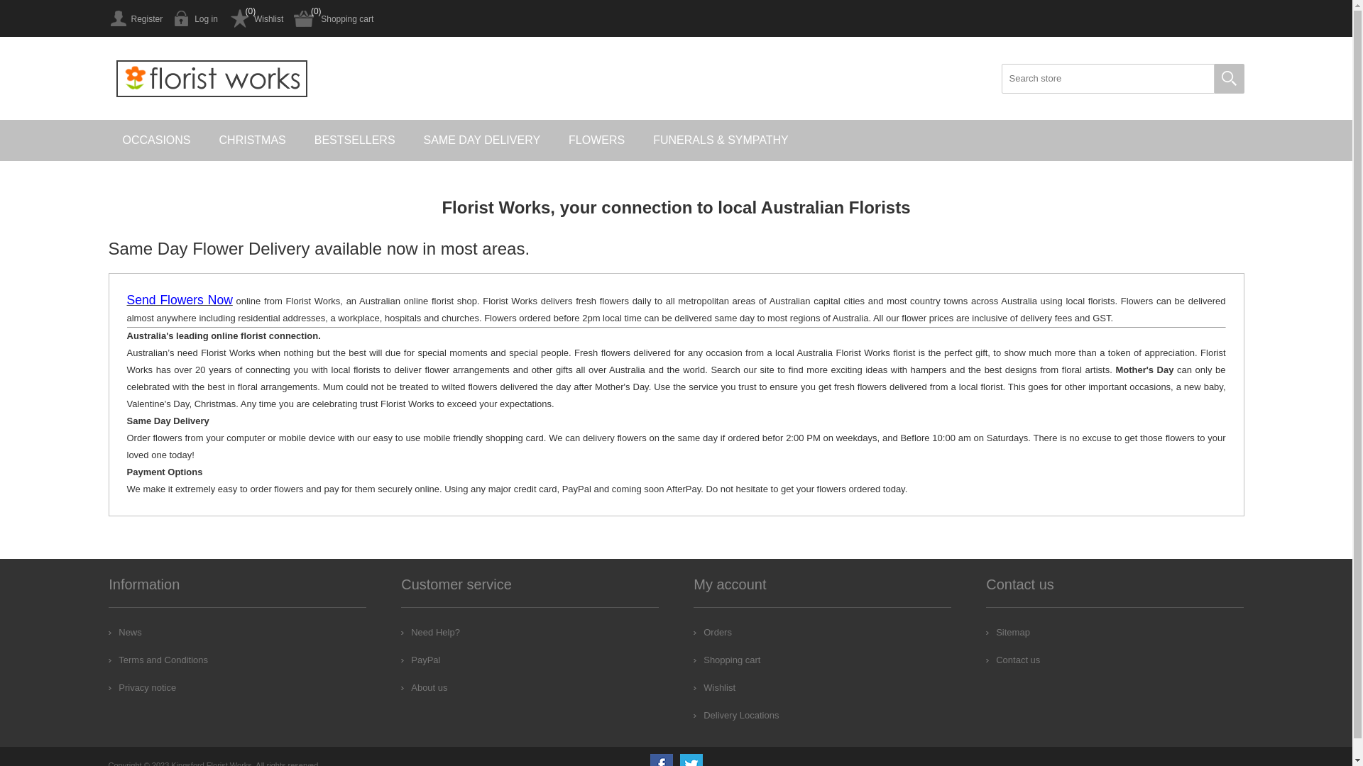 This screenshot has height=766, width=1363. I want to click on Sitemap, so click(1008, 632).